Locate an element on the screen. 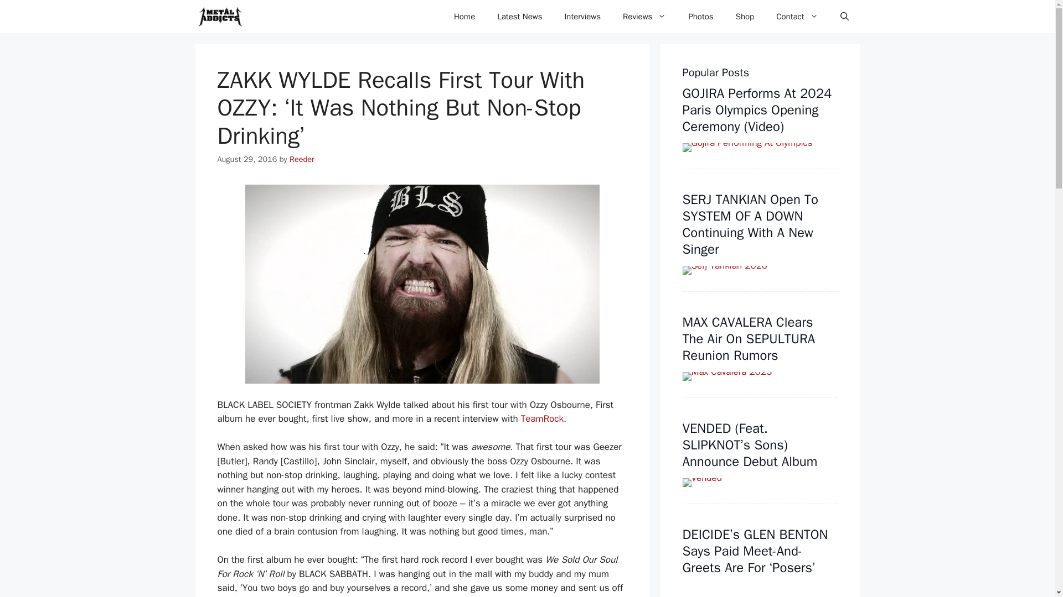 The image size is (1063, 597). Reviews is located at coordinates (644, 17).